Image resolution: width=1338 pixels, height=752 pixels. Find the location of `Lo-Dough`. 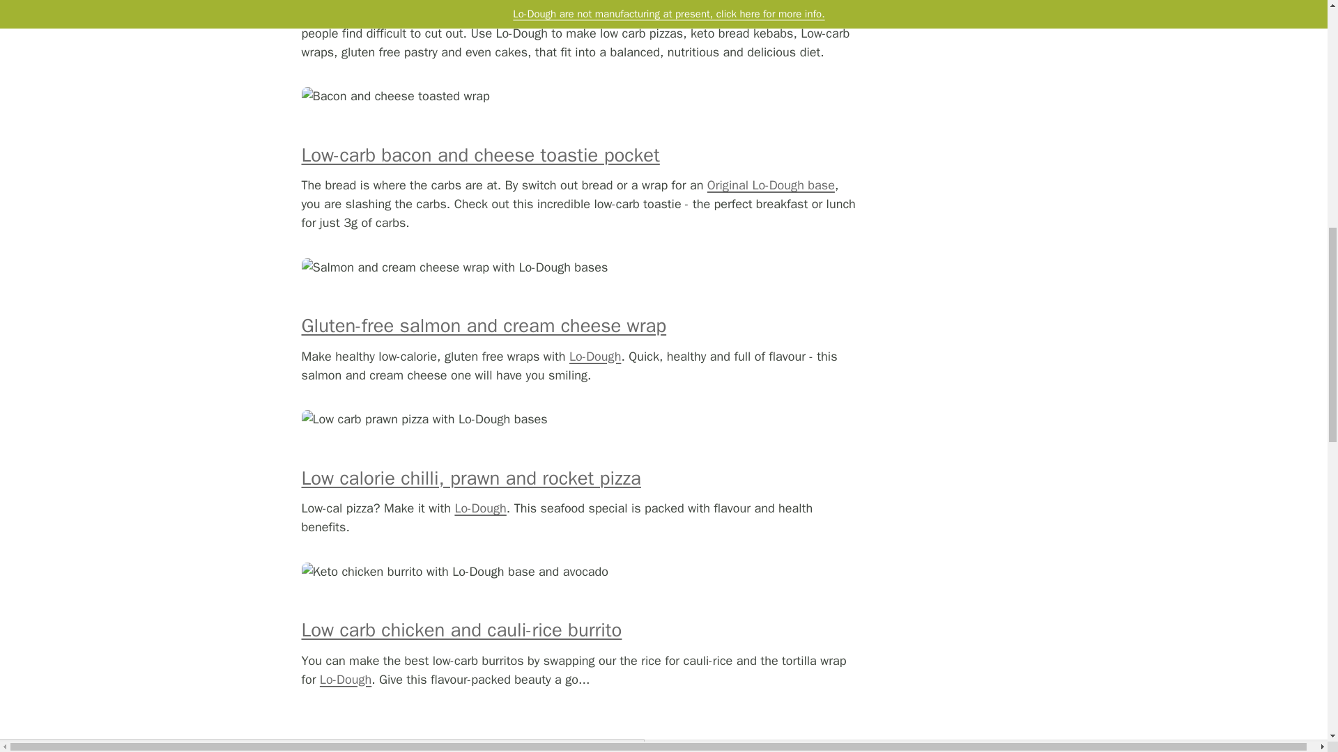

Lo-Dough is located at coordinates (479, 508).